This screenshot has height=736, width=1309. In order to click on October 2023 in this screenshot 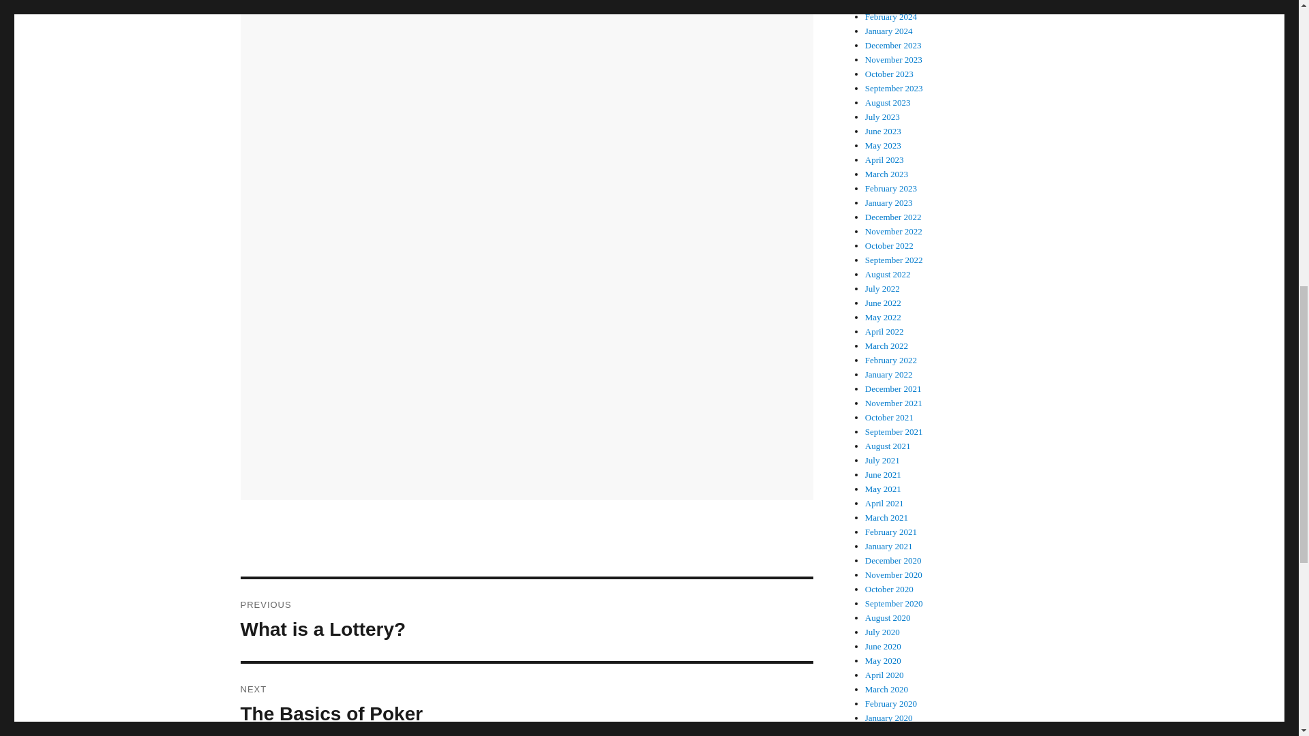, I will do `click(889, 74)`.